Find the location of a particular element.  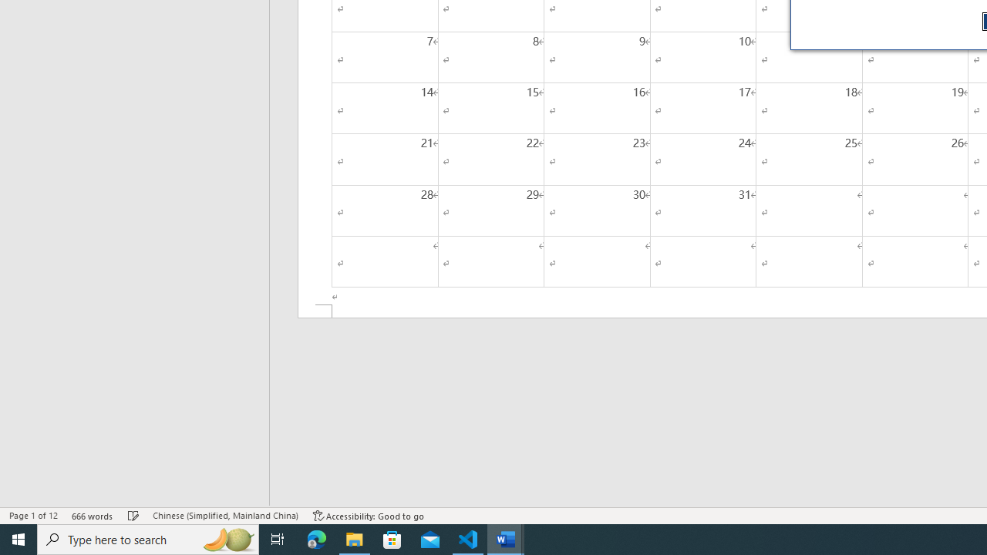

File Explorer - 1 running window is located at coordinates (355, 540).